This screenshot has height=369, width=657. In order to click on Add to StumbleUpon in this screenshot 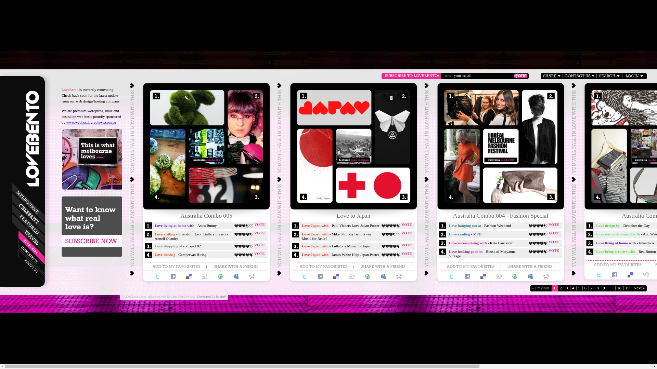, I will do `click(515, 276)`.